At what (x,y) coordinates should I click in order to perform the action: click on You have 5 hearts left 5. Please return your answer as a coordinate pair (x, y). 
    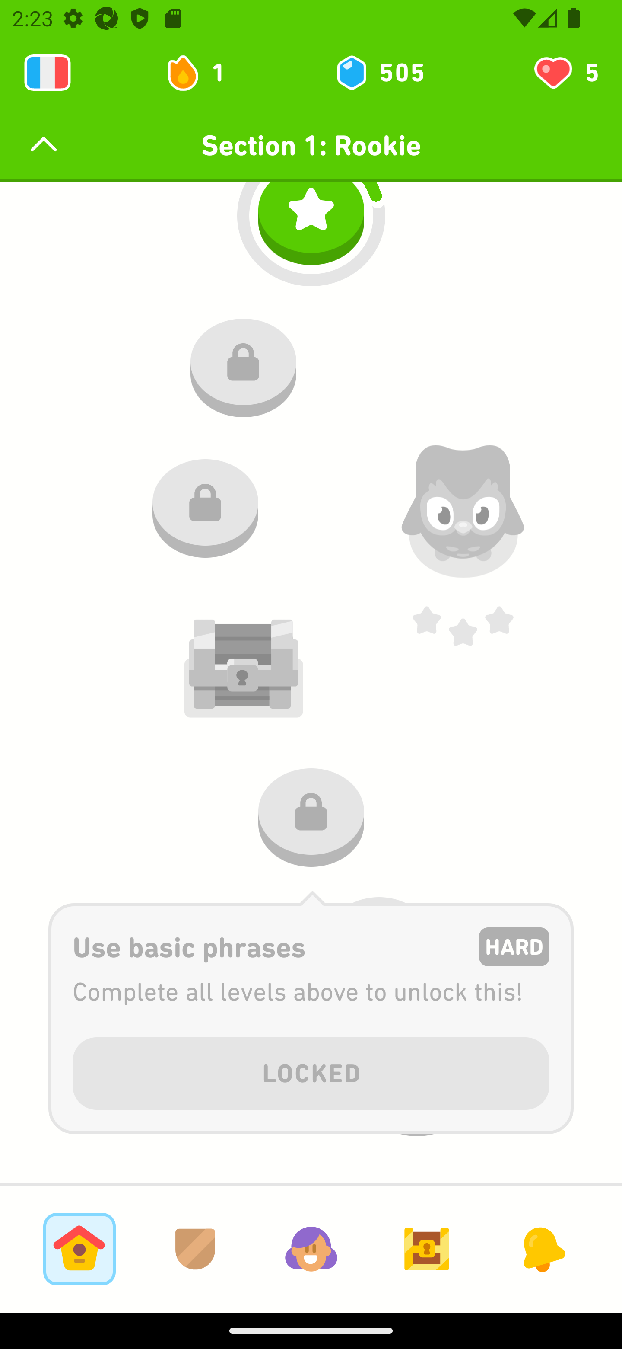
    Looking at the image, I should click on (565, 73).